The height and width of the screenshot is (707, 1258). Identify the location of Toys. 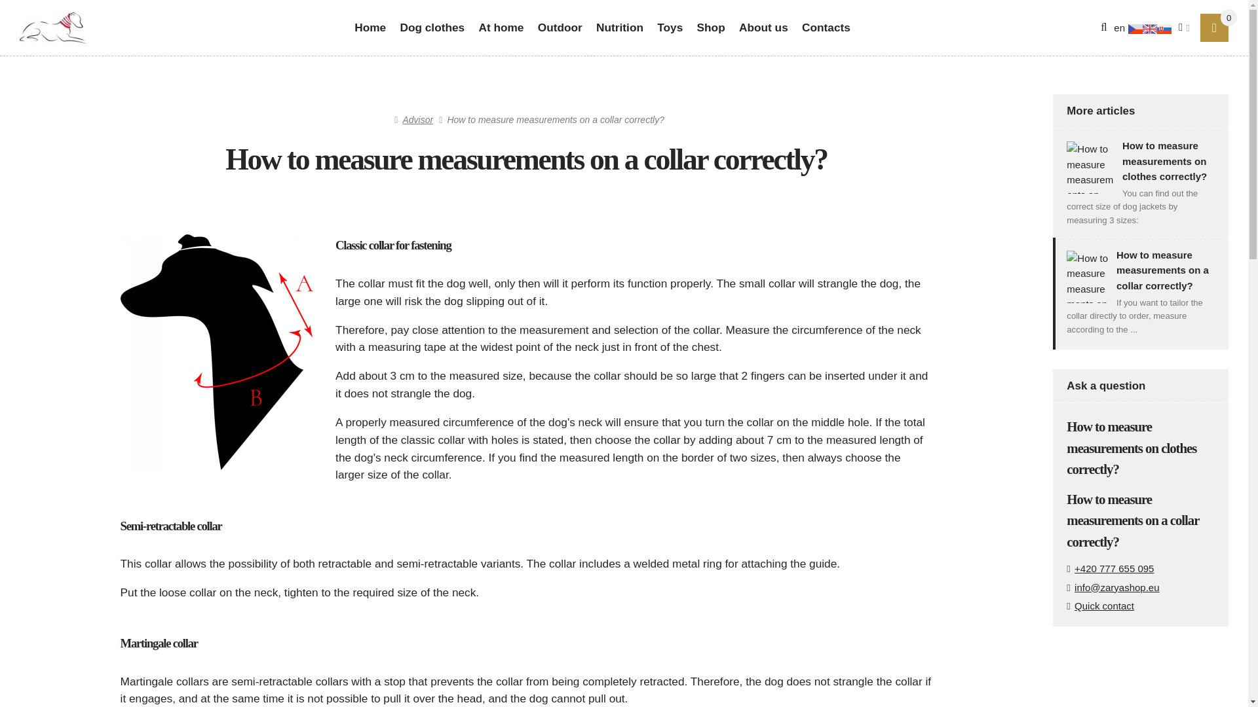
(670, 27).